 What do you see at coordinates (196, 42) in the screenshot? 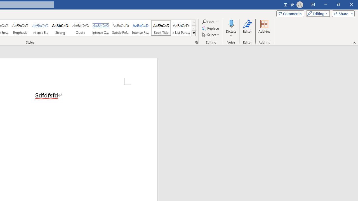
I see `Styles...` at bounding box center [196, 42].